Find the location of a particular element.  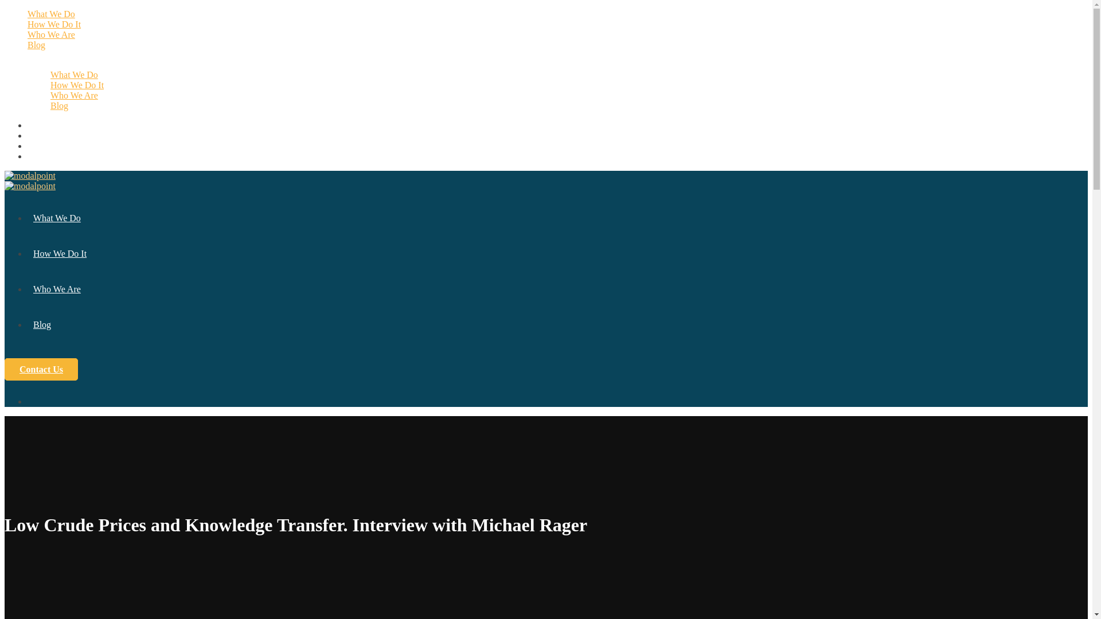

Blog is located at coordinates (36, 45).